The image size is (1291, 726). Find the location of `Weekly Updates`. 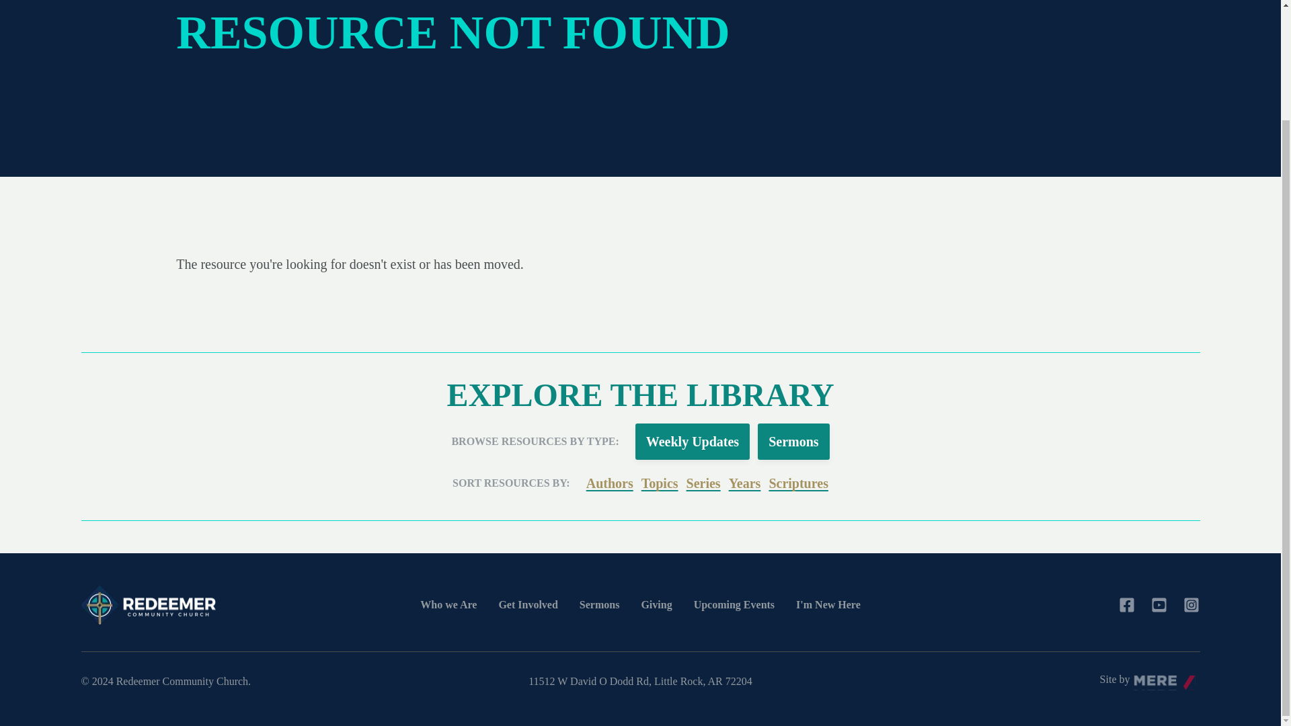

Weekly Updates is located at coordinates (693, 441).